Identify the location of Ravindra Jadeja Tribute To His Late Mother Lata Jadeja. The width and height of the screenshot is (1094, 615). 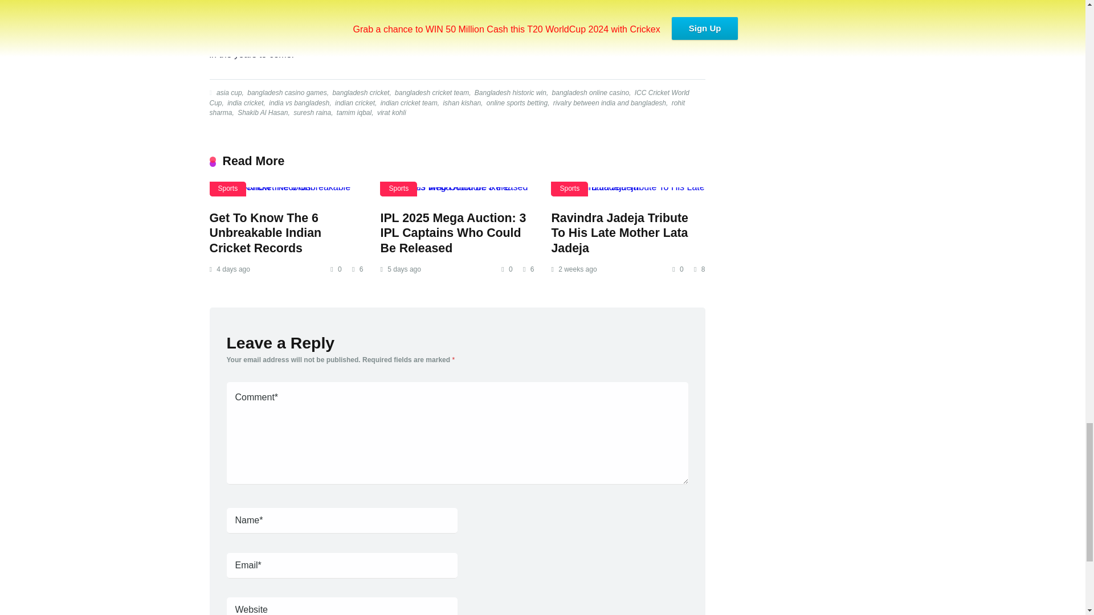
(628, 191).